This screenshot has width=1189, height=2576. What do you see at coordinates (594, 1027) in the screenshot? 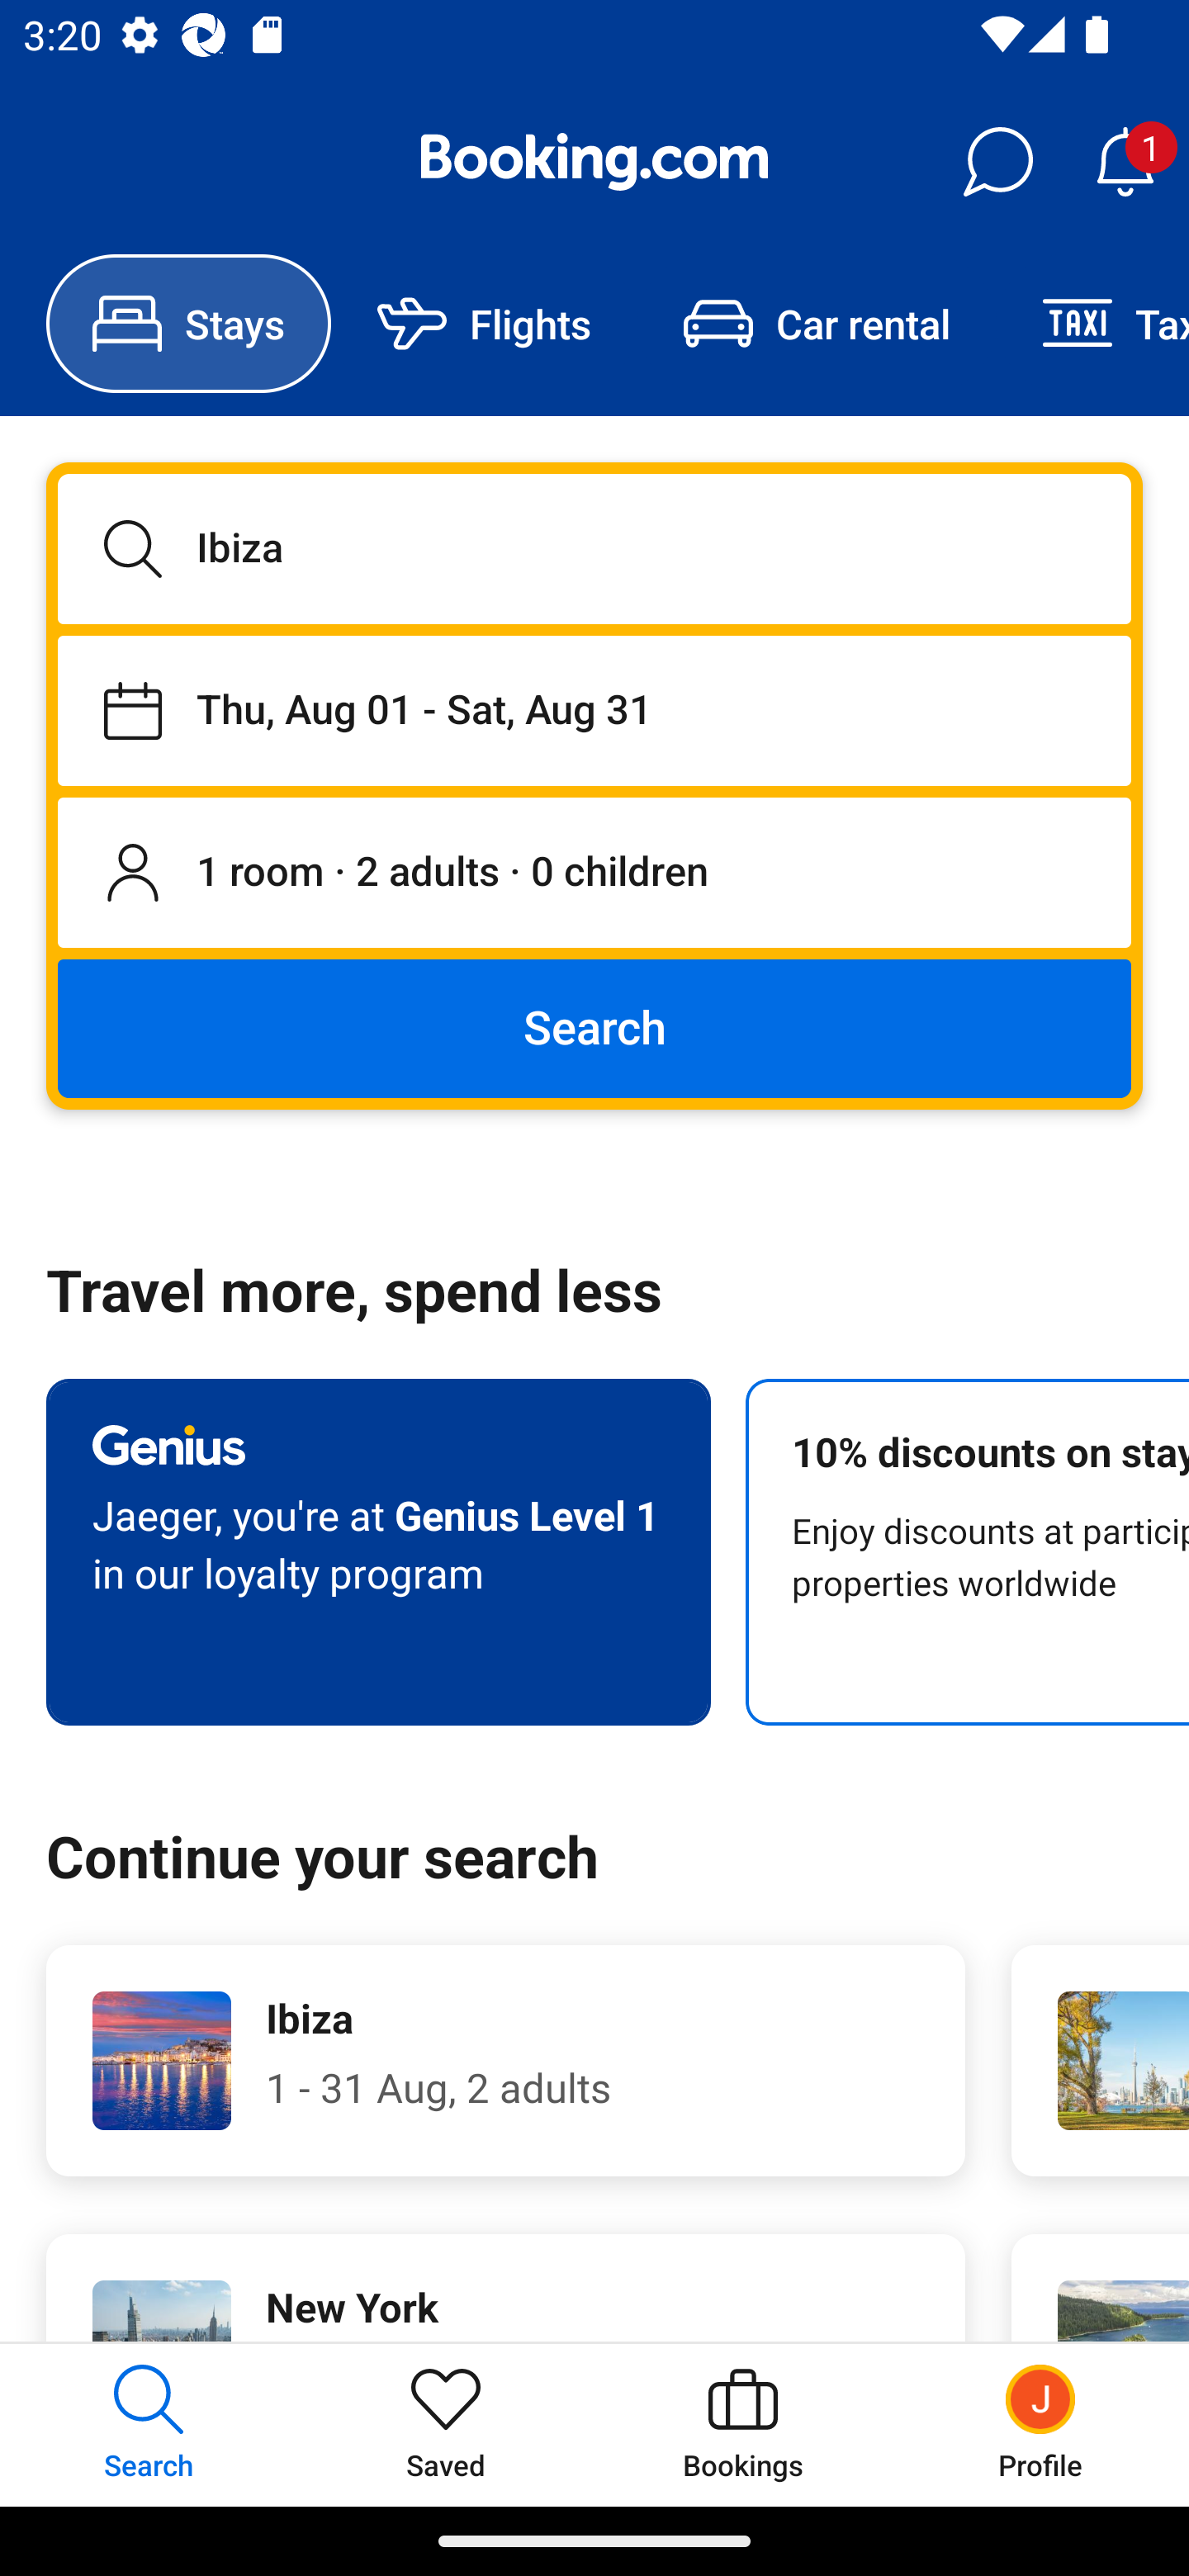
I see `Search` at bounding box center [594, 1027].